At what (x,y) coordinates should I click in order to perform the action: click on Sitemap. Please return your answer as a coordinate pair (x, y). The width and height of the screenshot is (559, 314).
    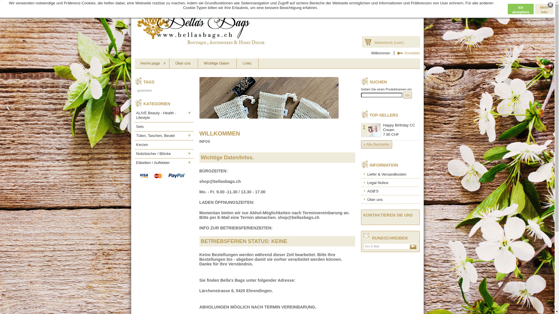
    Looking at the image, I should click on (391, 3).